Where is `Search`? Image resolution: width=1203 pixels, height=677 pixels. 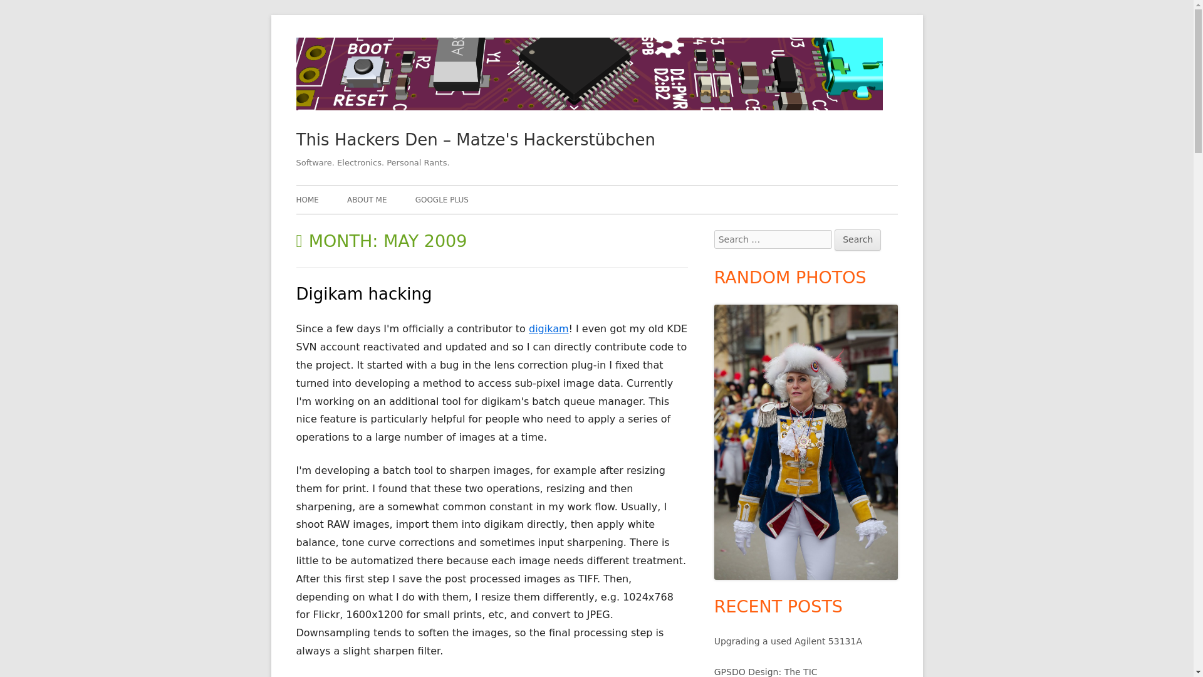
Search is located at coordinates (857, 239).